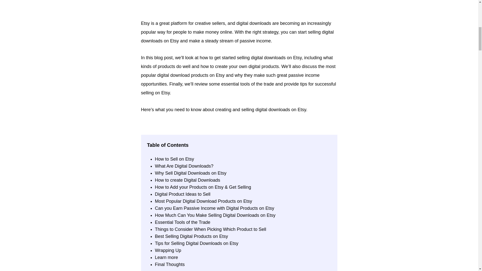  Describe the element at coordinates (166, 257) in the screenshot. I see `Learn more` at that location.